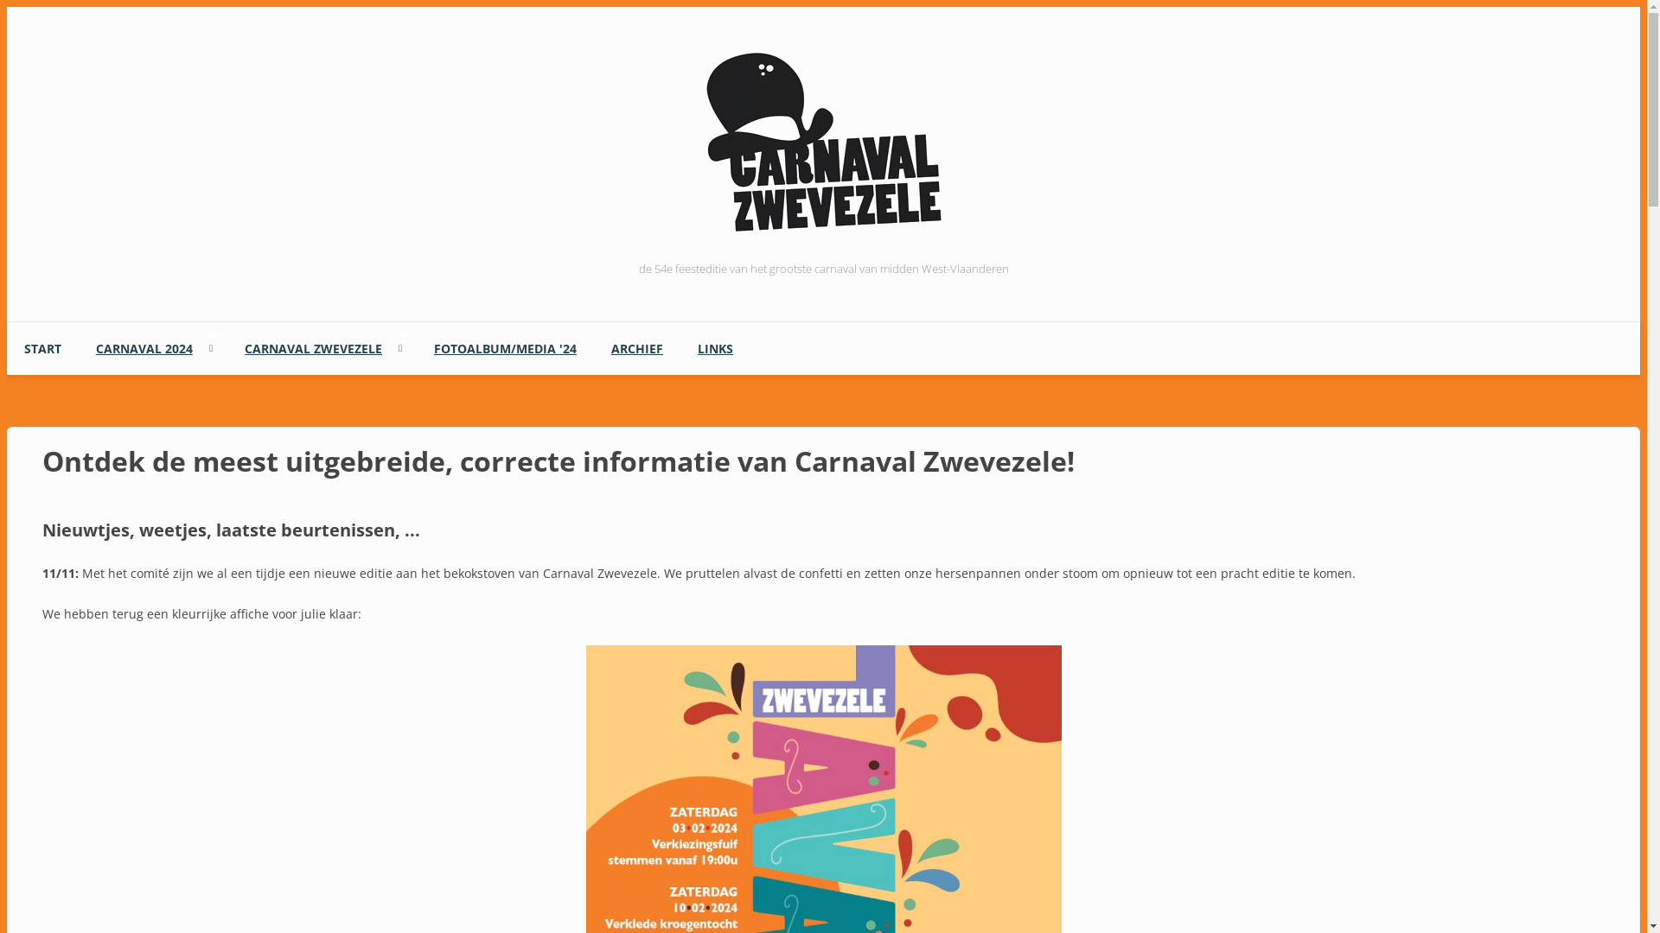 The width and height of the screenshot is (1660, 933). Describe the element at coordinates (67, 7) in the screenshot. I see `Skip to main content` at that location.